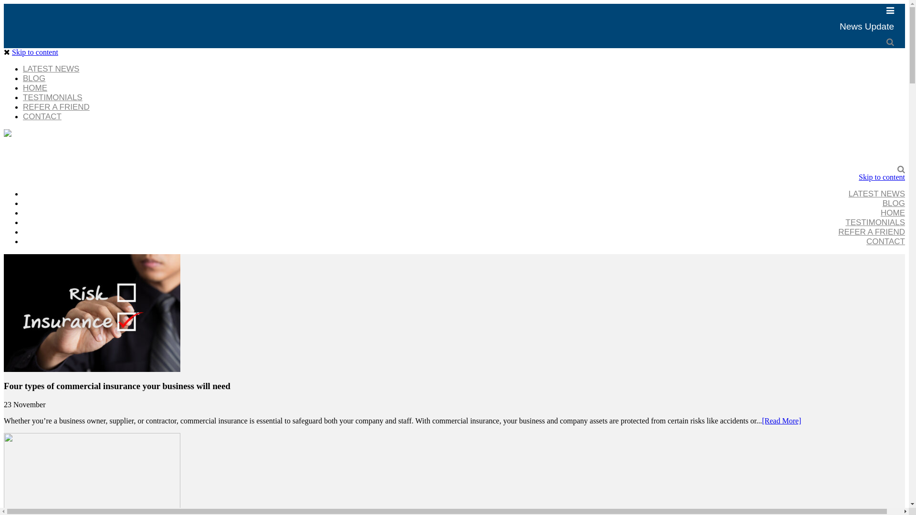  What do you see at coordinates (877, 194) in the screenshot?
I see `LATEST NEWS` at bounding box center [877, 194].